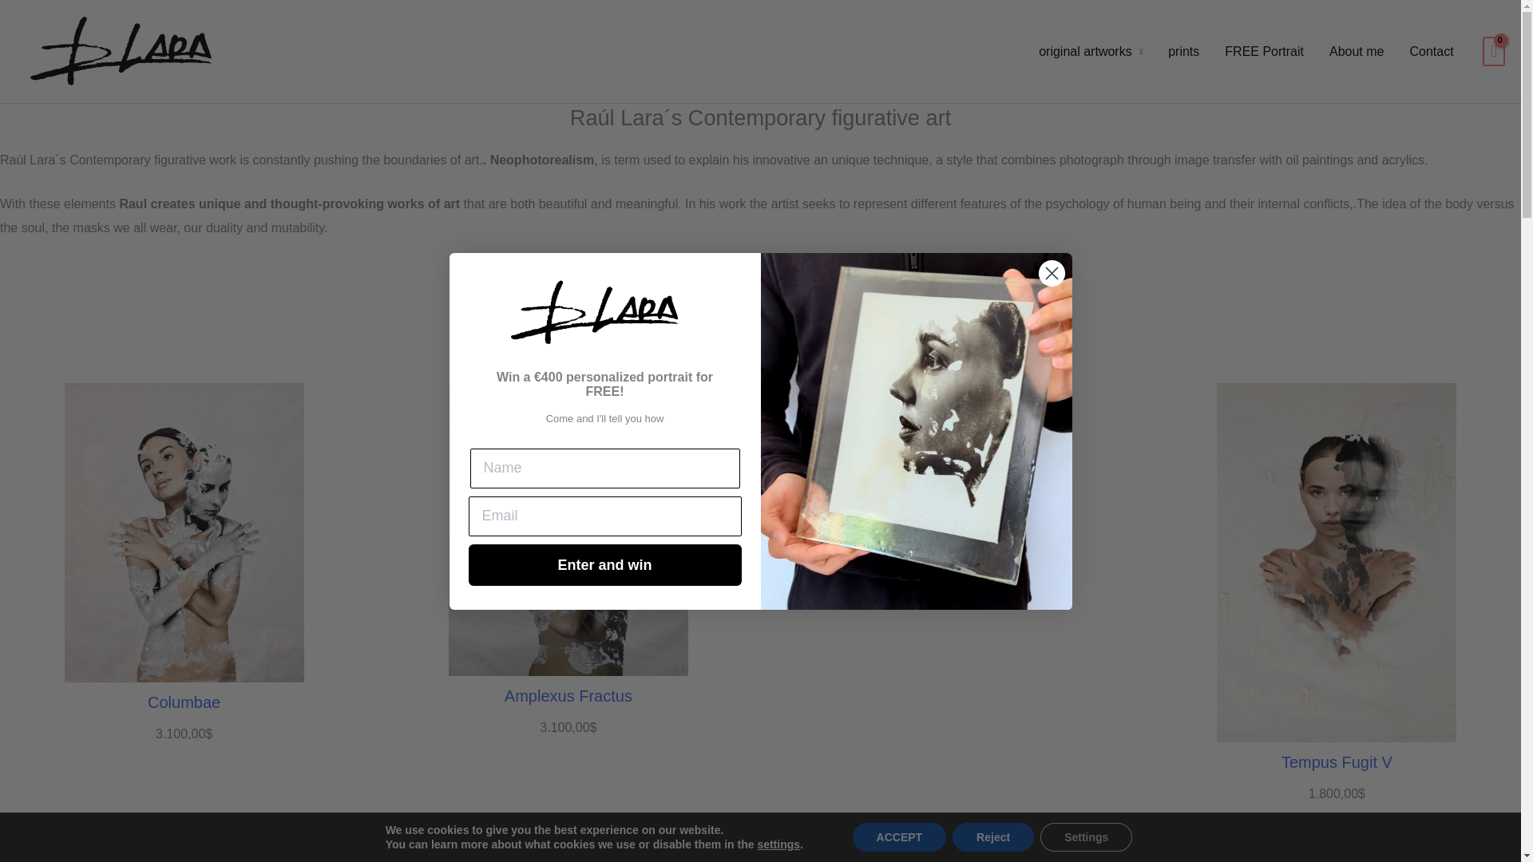  Describe the element at coordinates (1357, 52) in the screenshot. I see `About me` at that location.